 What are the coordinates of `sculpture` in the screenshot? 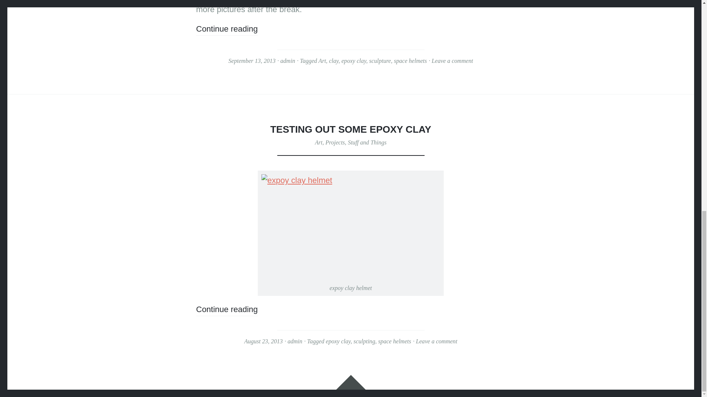 It's located at (380, 60).